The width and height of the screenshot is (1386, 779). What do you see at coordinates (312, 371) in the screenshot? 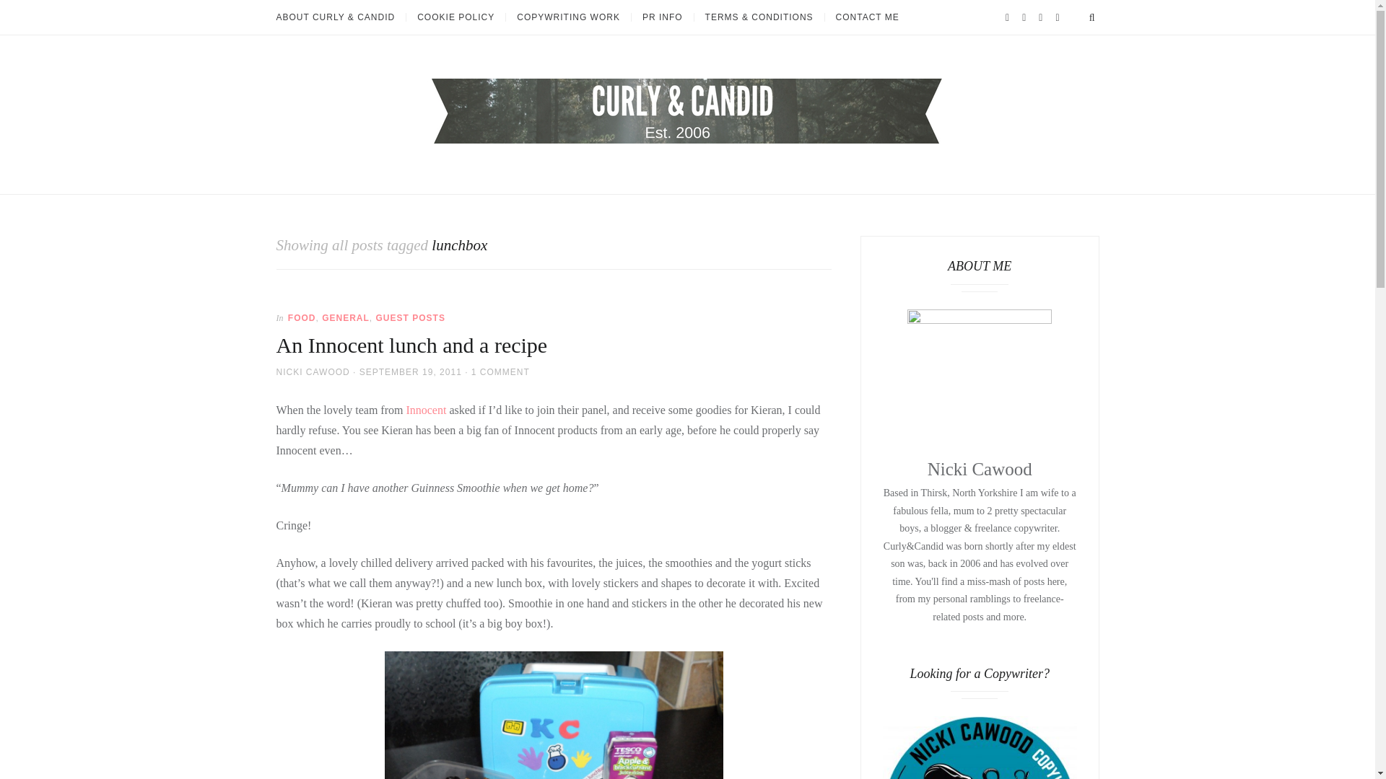
I see `NICKI CAWOOD` at bounding box center [312, 371].